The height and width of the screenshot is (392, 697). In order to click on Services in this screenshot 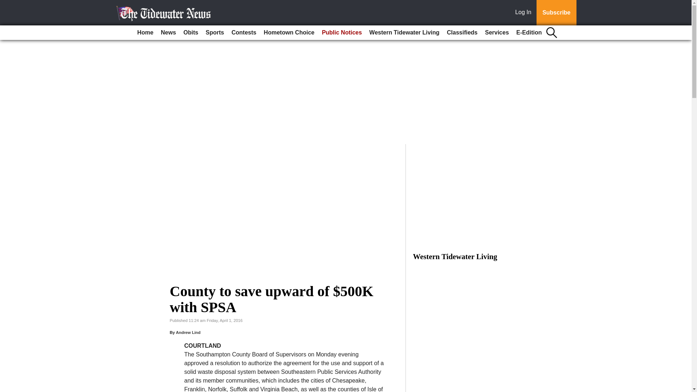, I will do `click(497, 33)`.